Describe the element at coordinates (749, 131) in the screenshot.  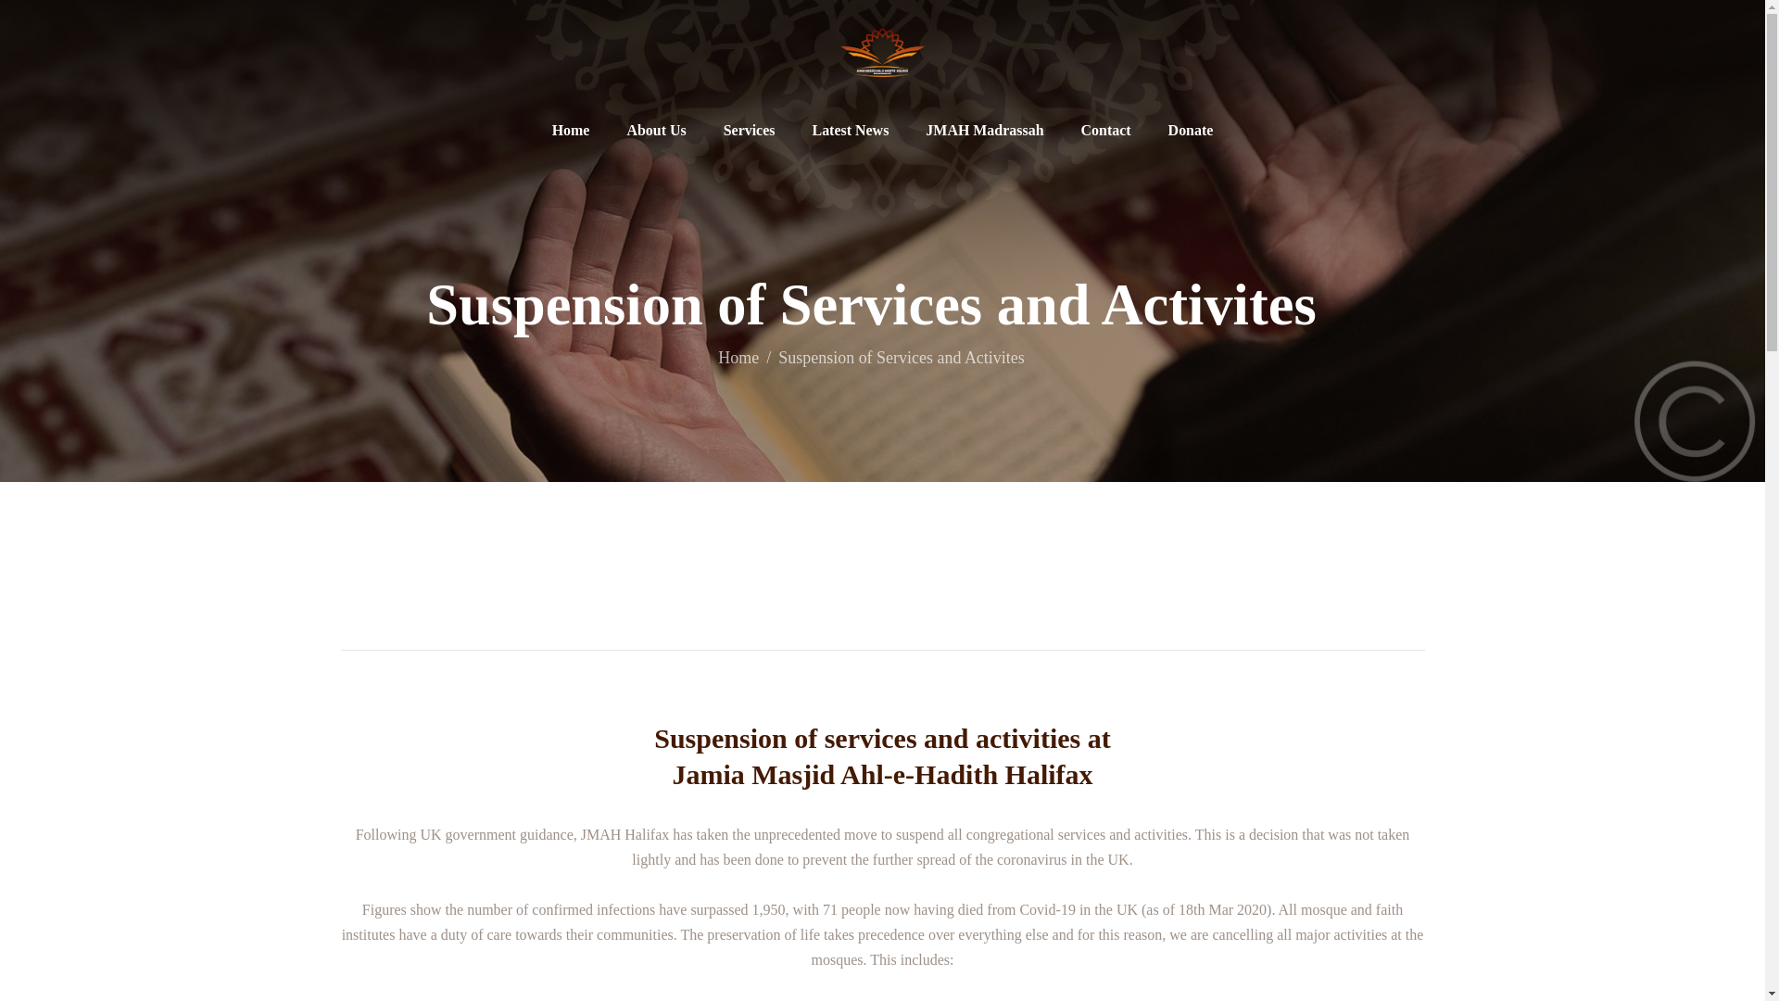
I see `Services` at that location.